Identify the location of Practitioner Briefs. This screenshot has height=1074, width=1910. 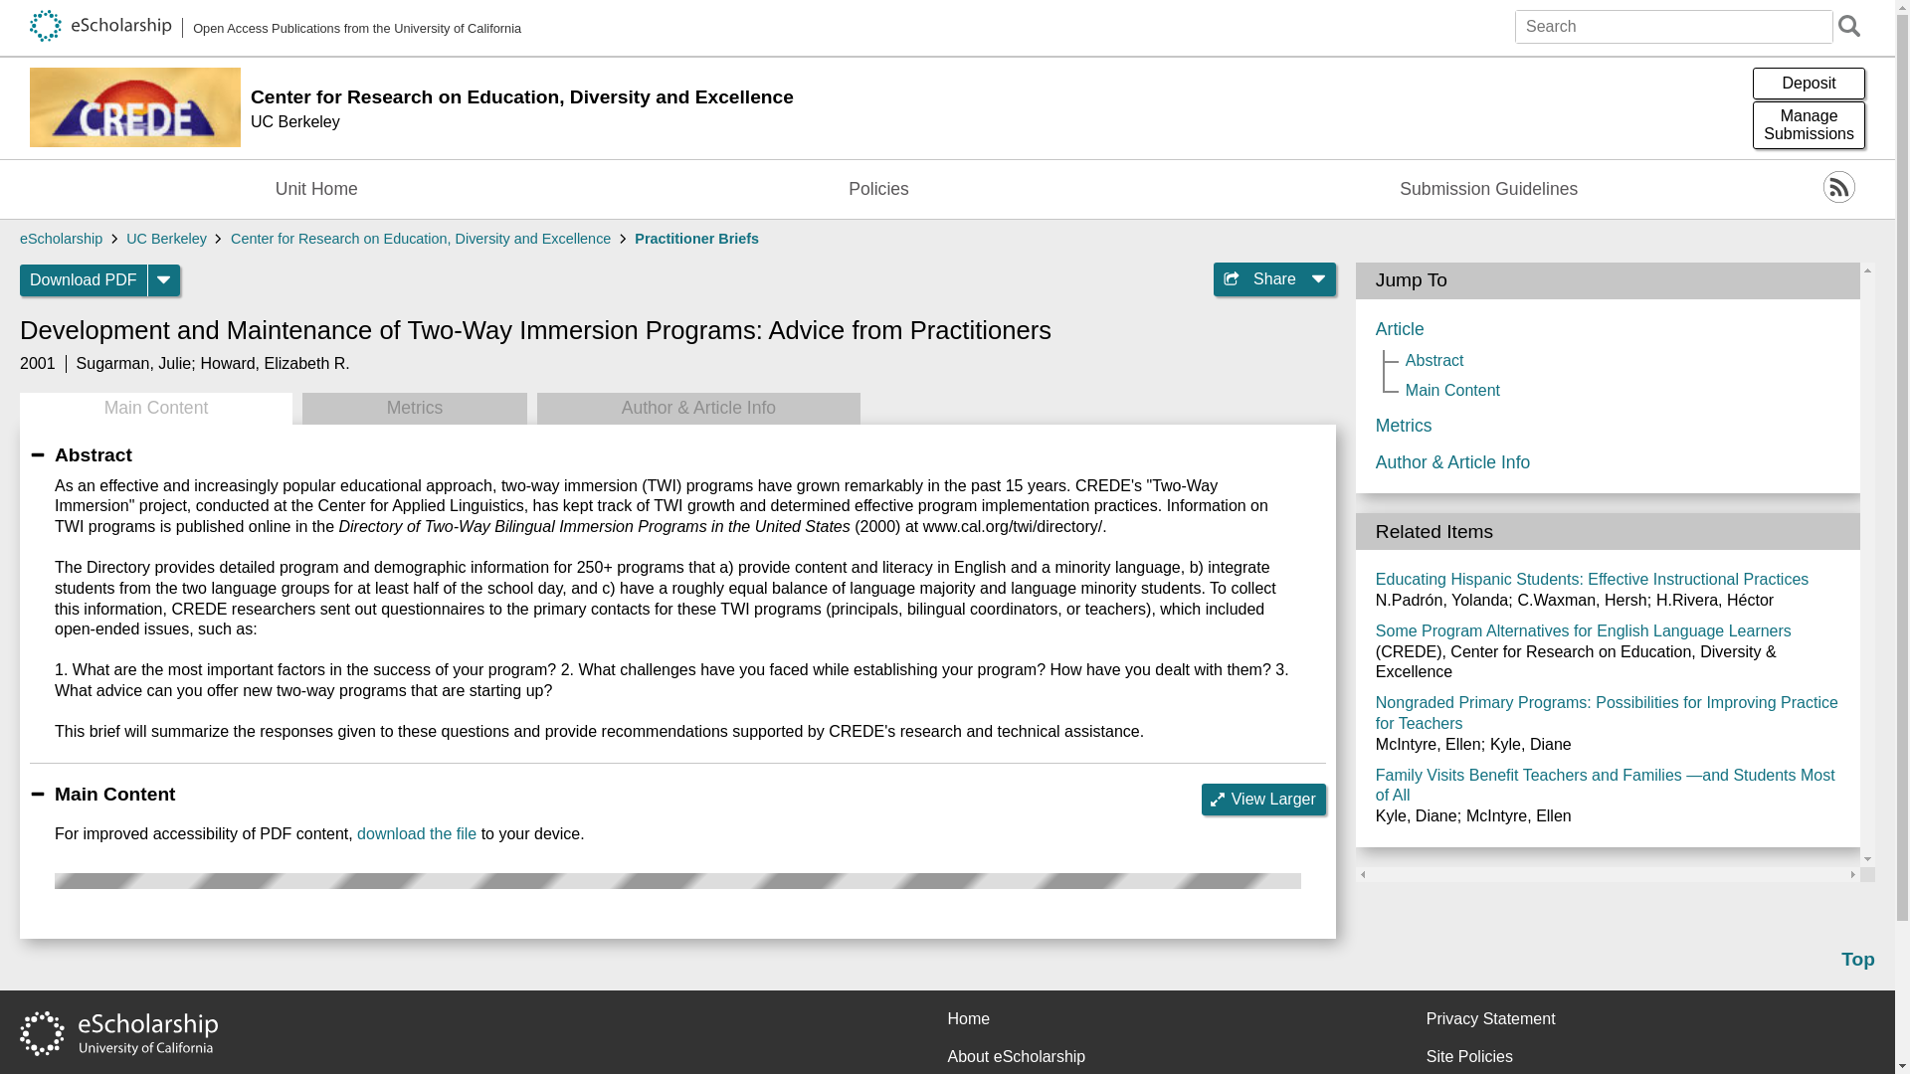
(165, 239).